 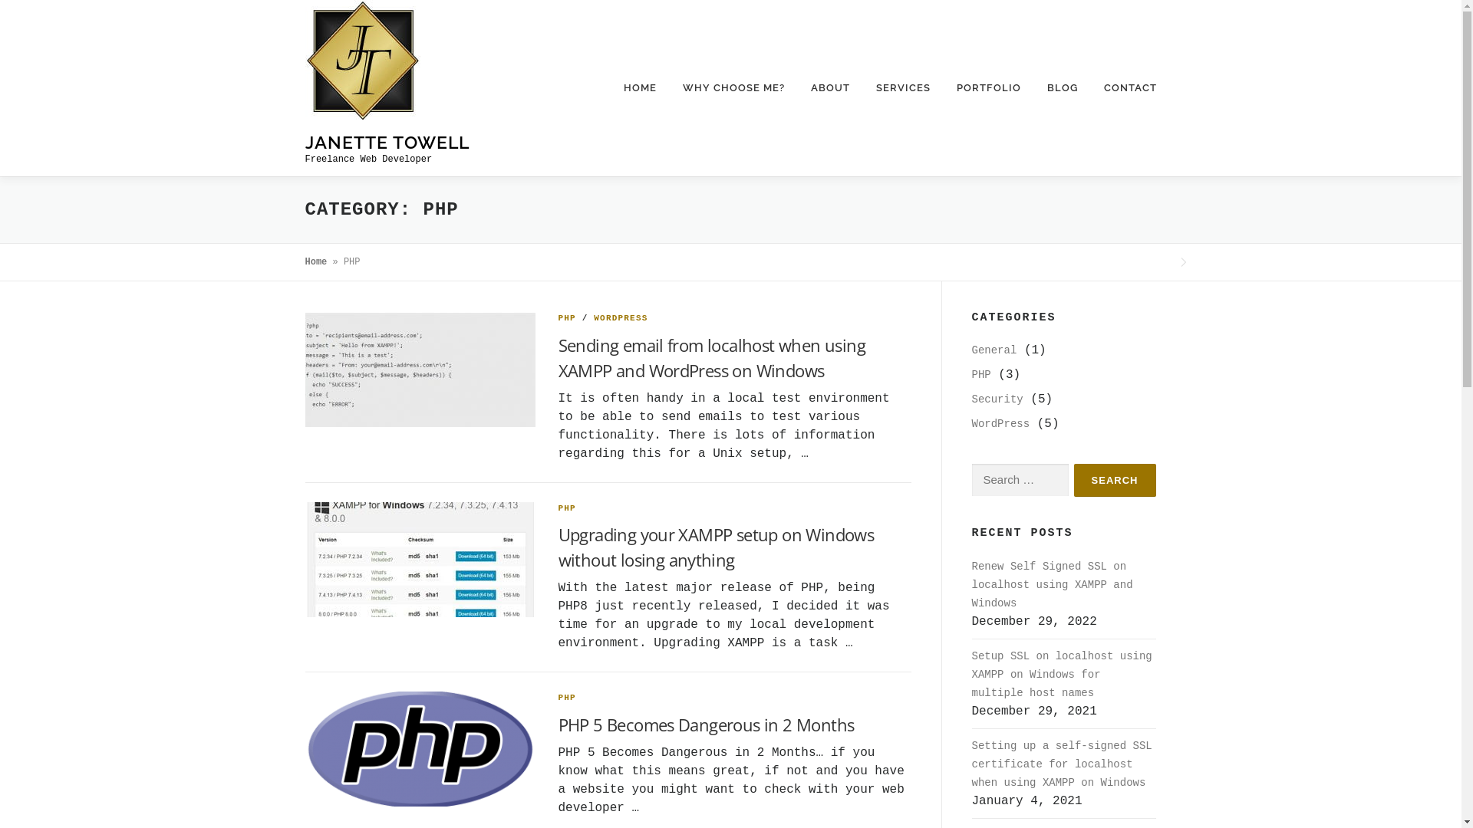 What do you see at coordinates (980, 375) in the screenshot?
I see `PHP` at bounding box center [980, 375].